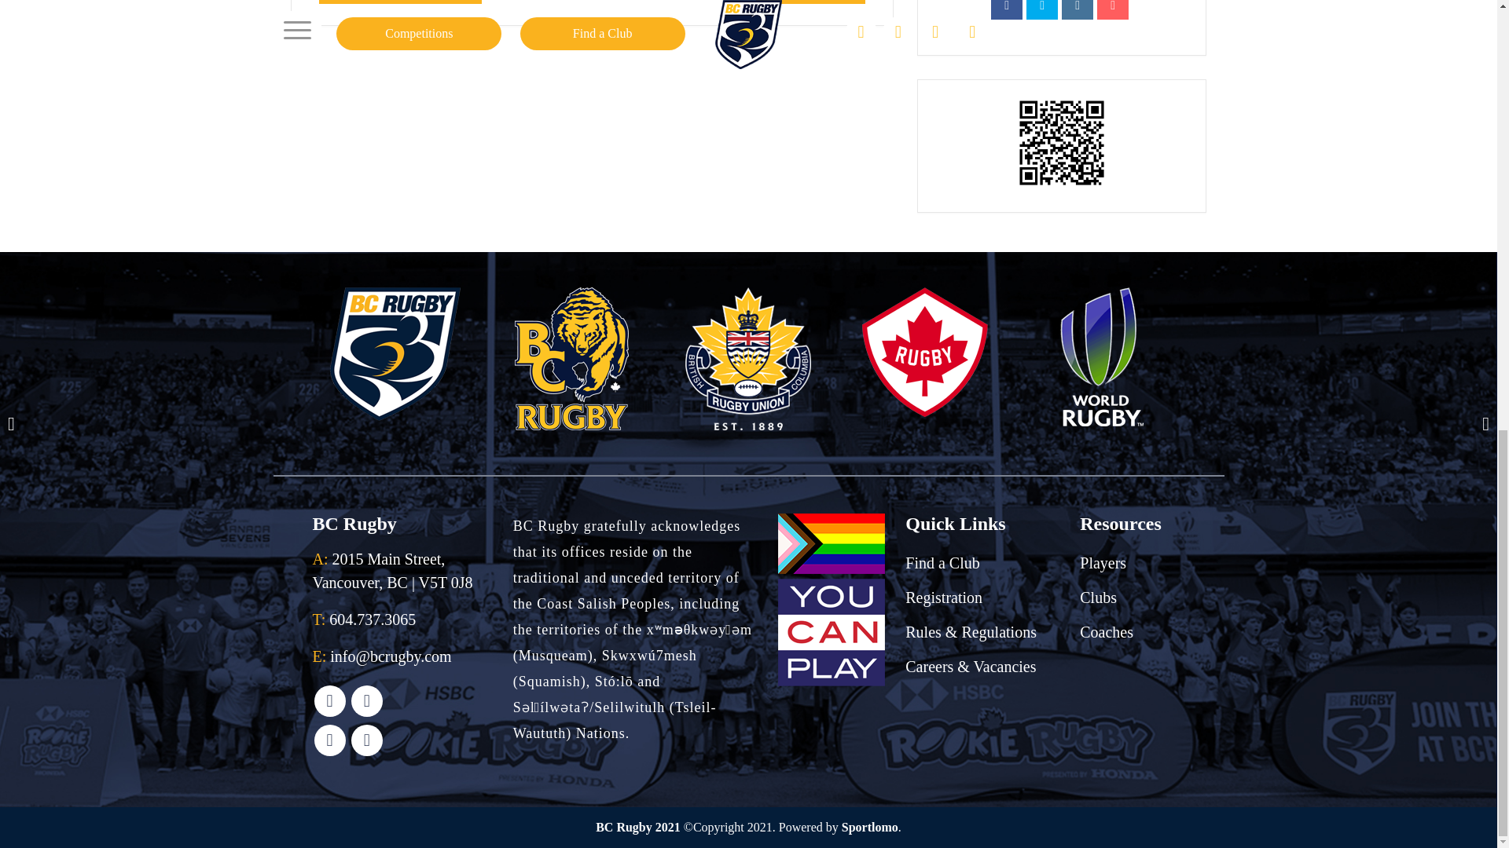  Describe the element at coordinates (1041, 9) in the screenshot. I see `Tweet` at that location.